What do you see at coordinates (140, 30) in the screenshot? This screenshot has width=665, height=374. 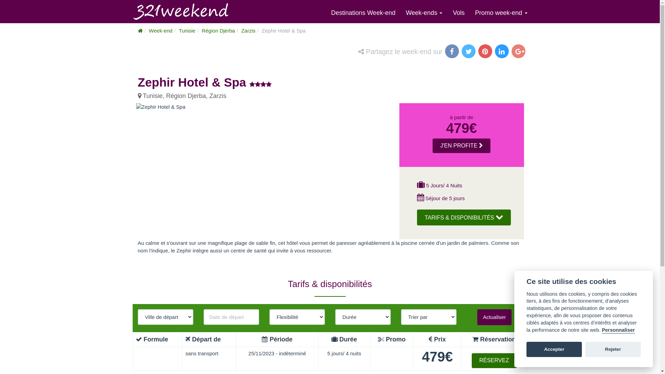 I see `321Weekend` at bounding box center [140, 30].